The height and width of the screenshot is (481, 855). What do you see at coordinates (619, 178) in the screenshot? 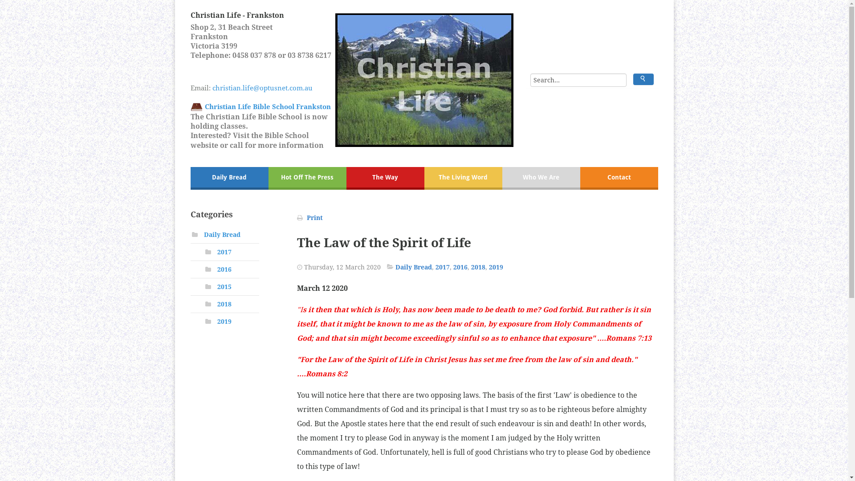
I see `Contact` at bounding box center [619, 178].